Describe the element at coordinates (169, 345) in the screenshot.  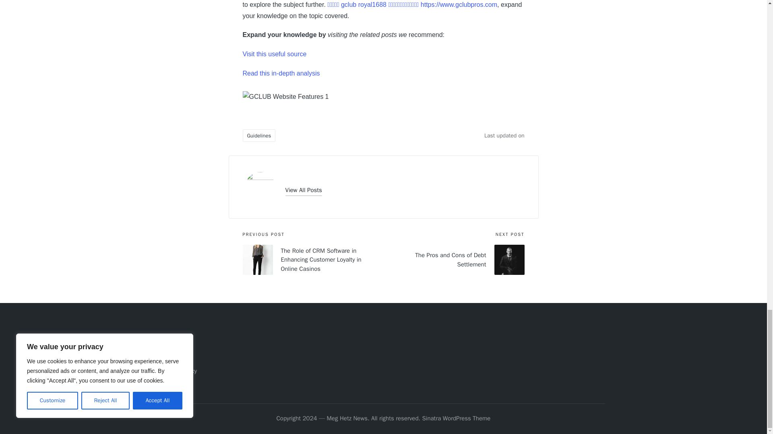
I see `About` at that location.